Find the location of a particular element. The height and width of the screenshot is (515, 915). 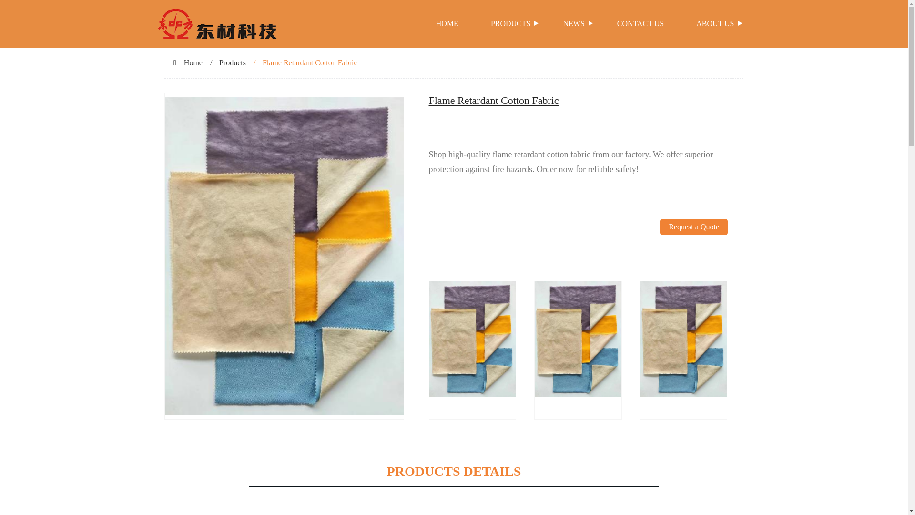

Products is located at coordinates (233, 63).